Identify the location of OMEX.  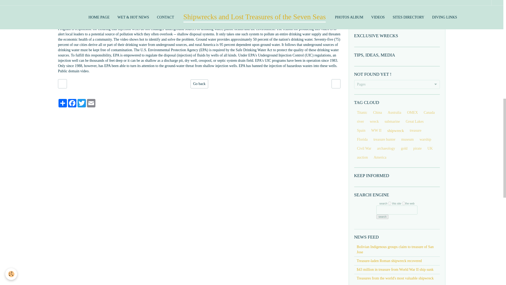
(412, 112).